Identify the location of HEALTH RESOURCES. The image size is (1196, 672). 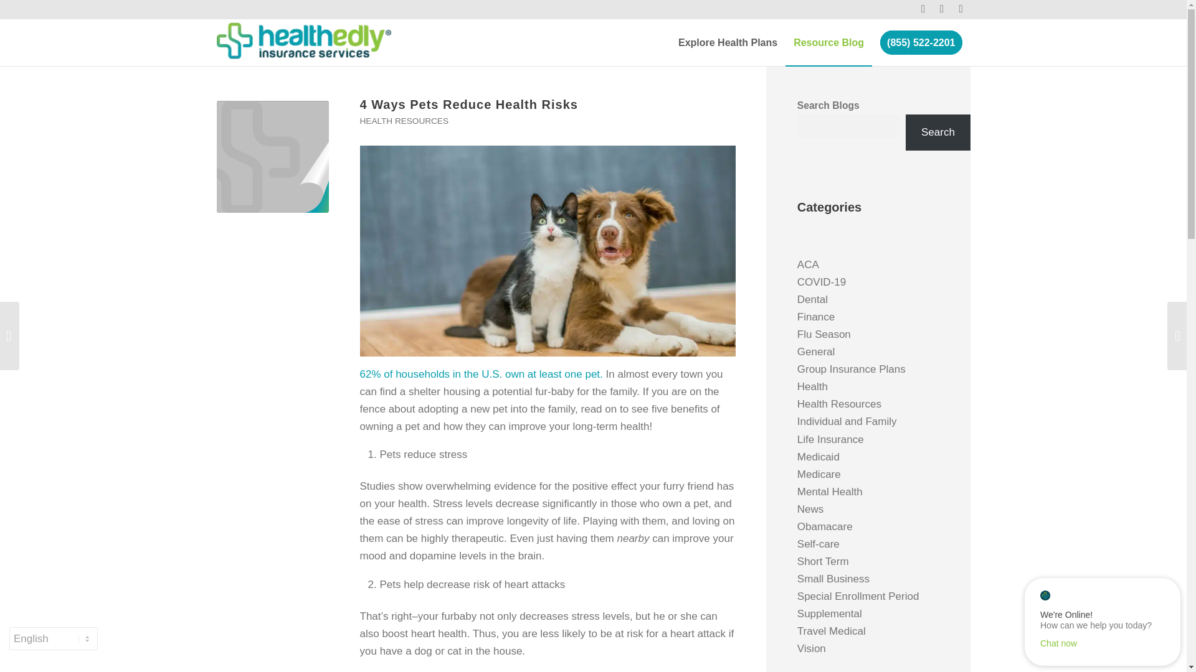
(404, 121).